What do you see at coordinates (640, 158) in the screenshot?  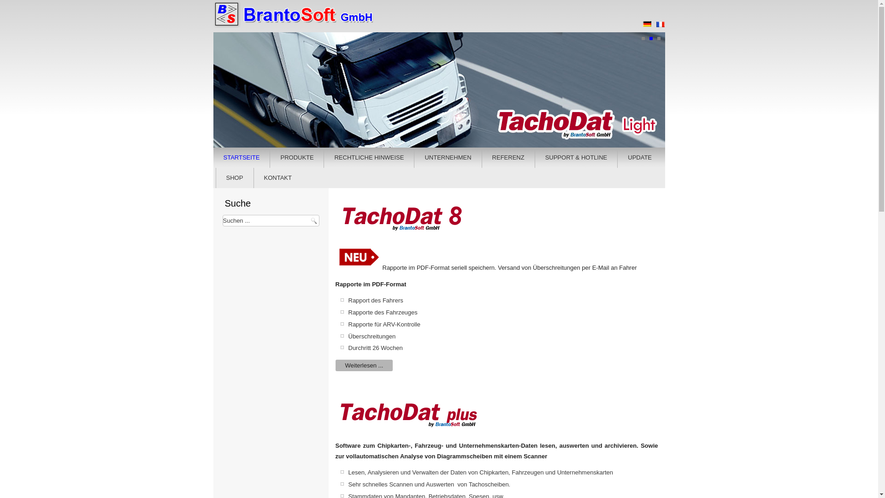 I see `UPDATE` at bounding box center [640, 158].